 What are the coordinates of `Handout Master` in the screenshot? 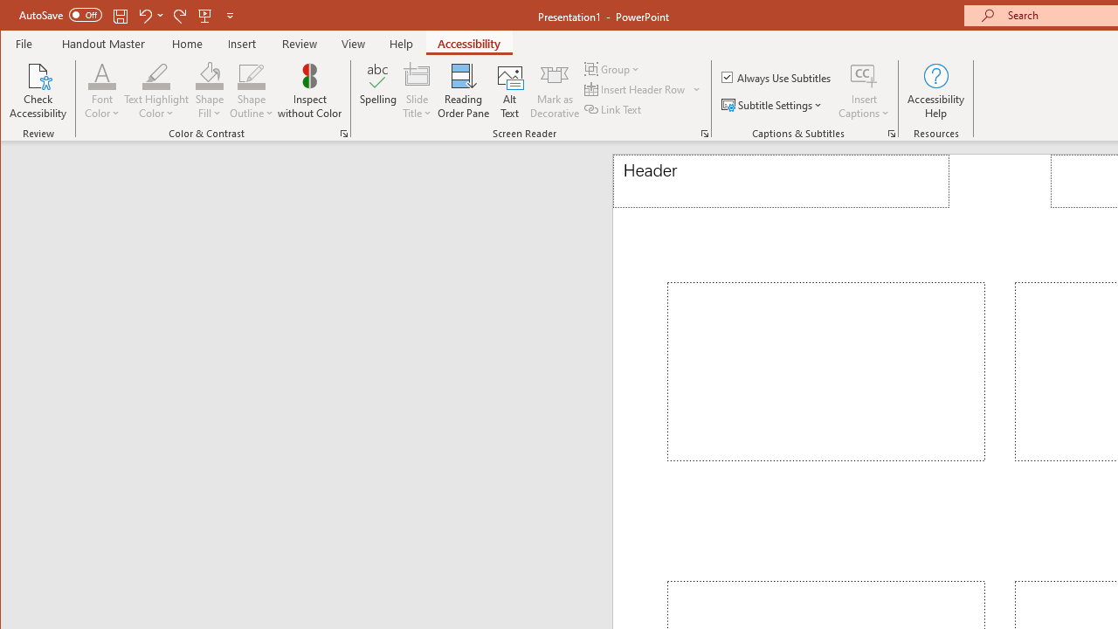 It's located at (103, 44).